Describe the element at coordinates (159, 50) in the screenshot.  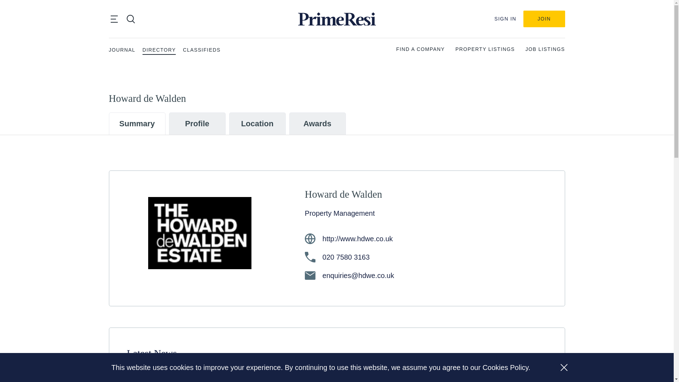
I see `DIRECTORY` at that location.